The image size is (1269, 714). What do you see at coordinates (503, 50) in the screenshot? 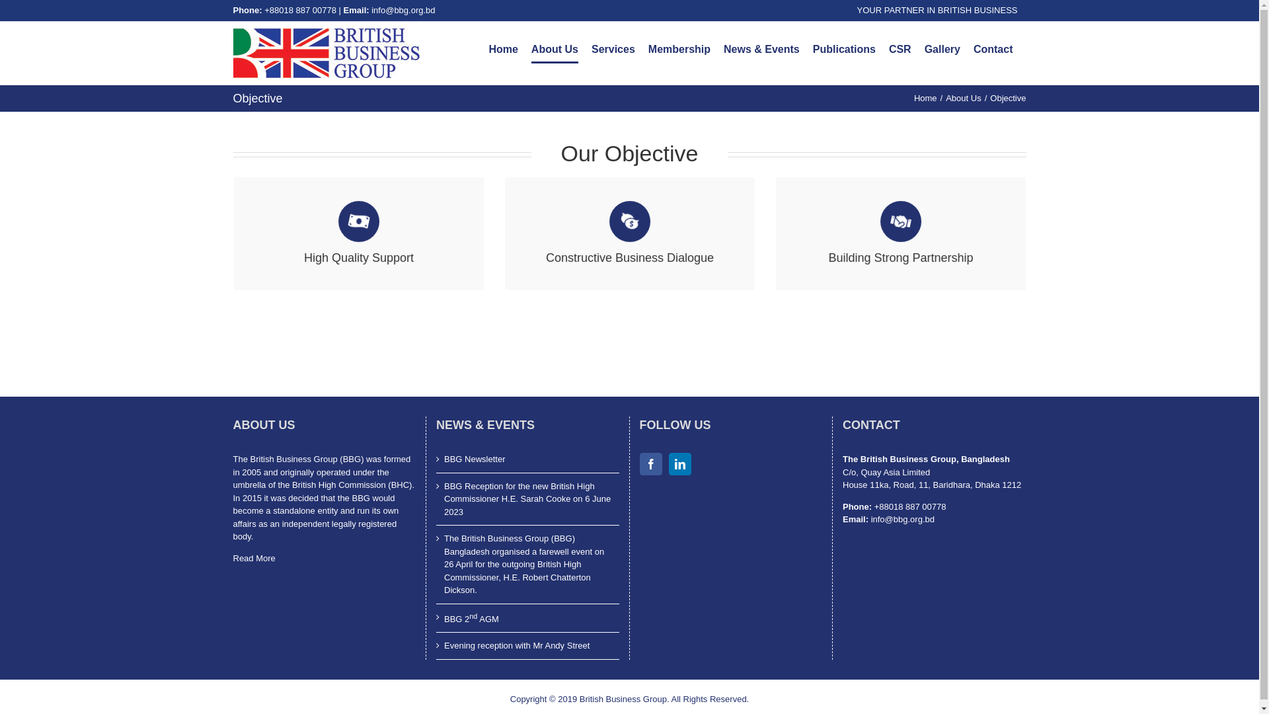
I see `Home` at bounding box center [503, 50].